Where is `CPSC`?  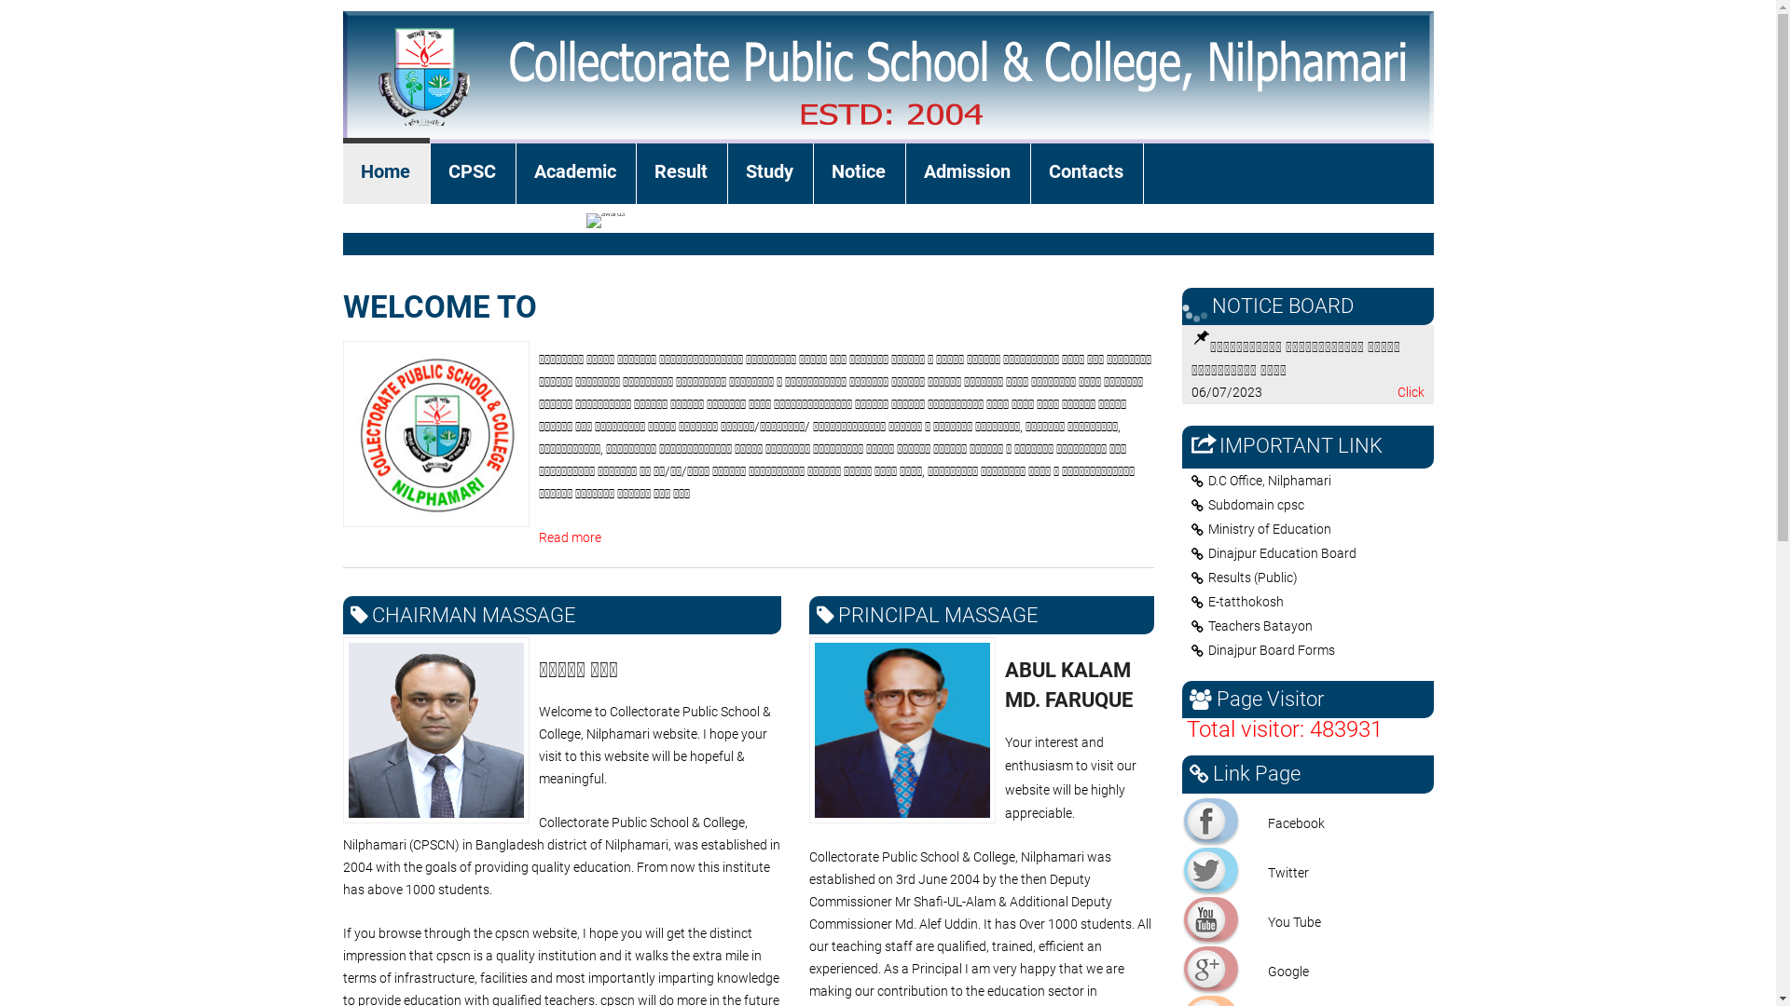
CPSC is located at coordinates (474, 173).